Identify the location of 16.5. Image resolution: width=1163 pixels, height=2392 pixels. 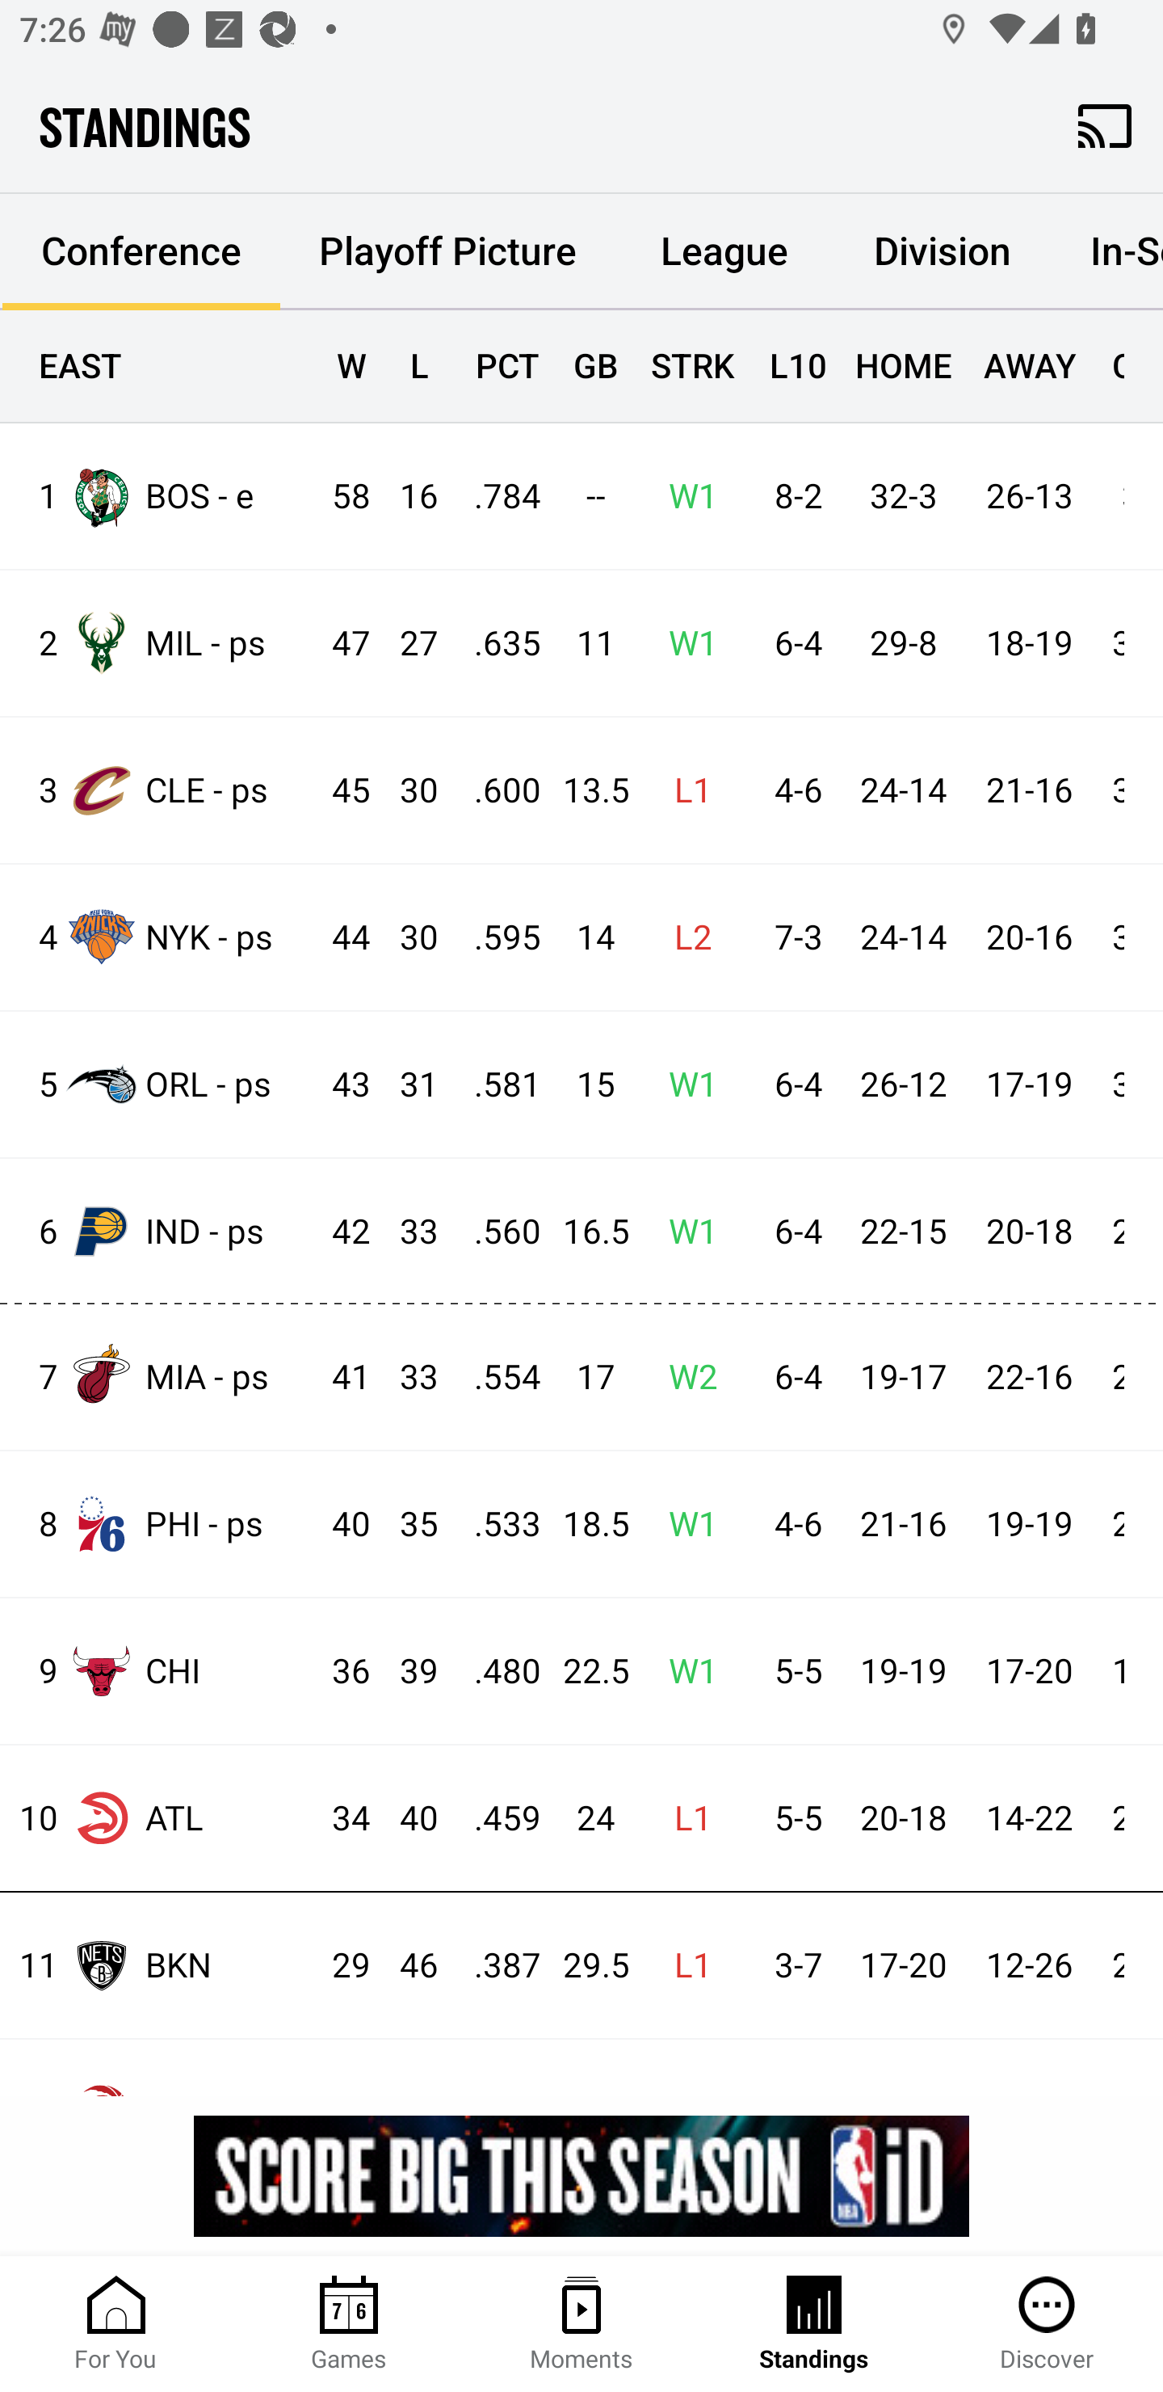
(583, 1233).